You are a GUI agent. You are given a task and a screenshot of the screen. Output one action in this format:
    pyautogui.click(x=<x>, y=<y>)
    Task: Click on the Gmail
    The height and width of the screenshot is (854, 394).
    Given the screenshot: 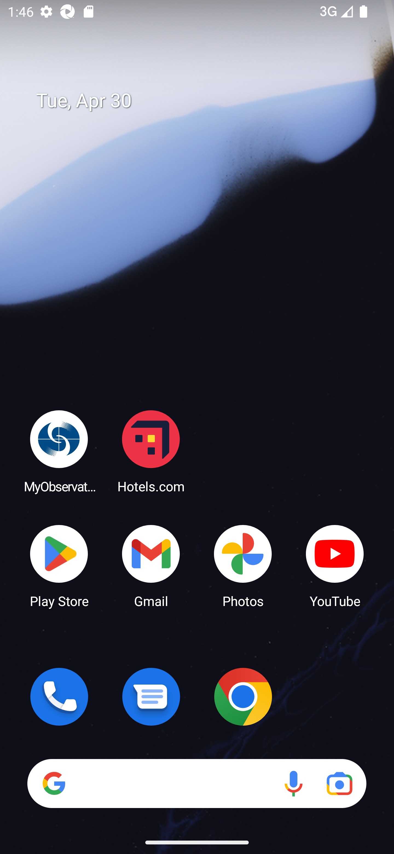 What is the action you would take?
    pyautogui.click(x=151, y=566)
    